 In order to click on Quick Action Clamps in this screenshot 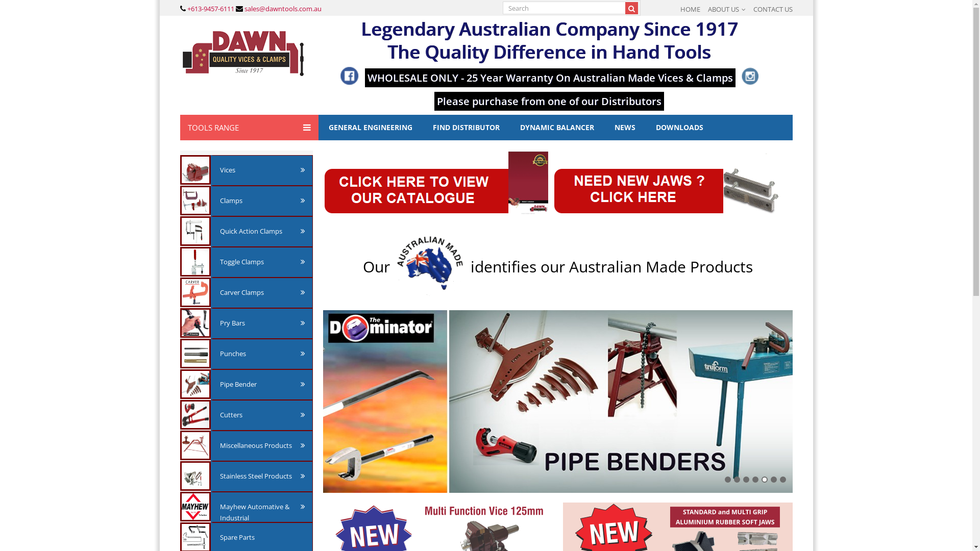, I will do `click(262, 231)`.